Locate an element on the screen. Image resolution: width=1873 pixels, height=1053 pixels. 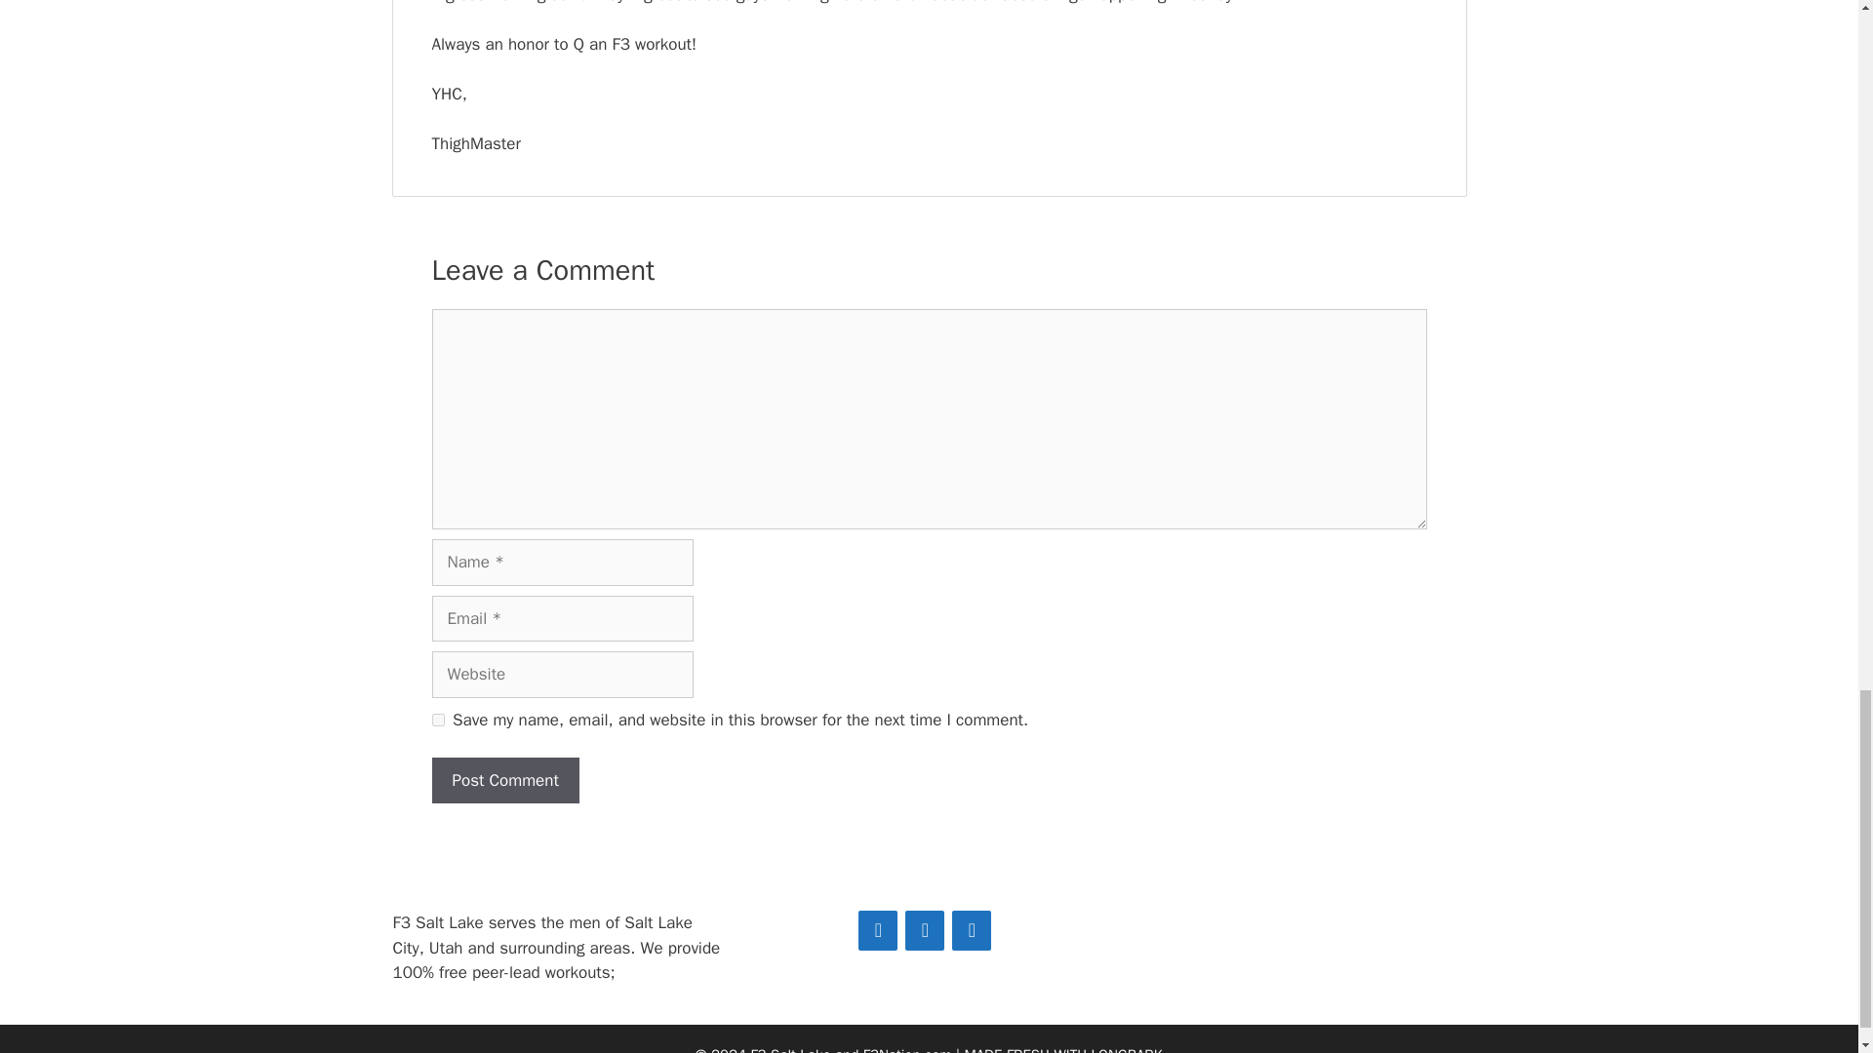
Facebook is located at coordinates (877, 930).